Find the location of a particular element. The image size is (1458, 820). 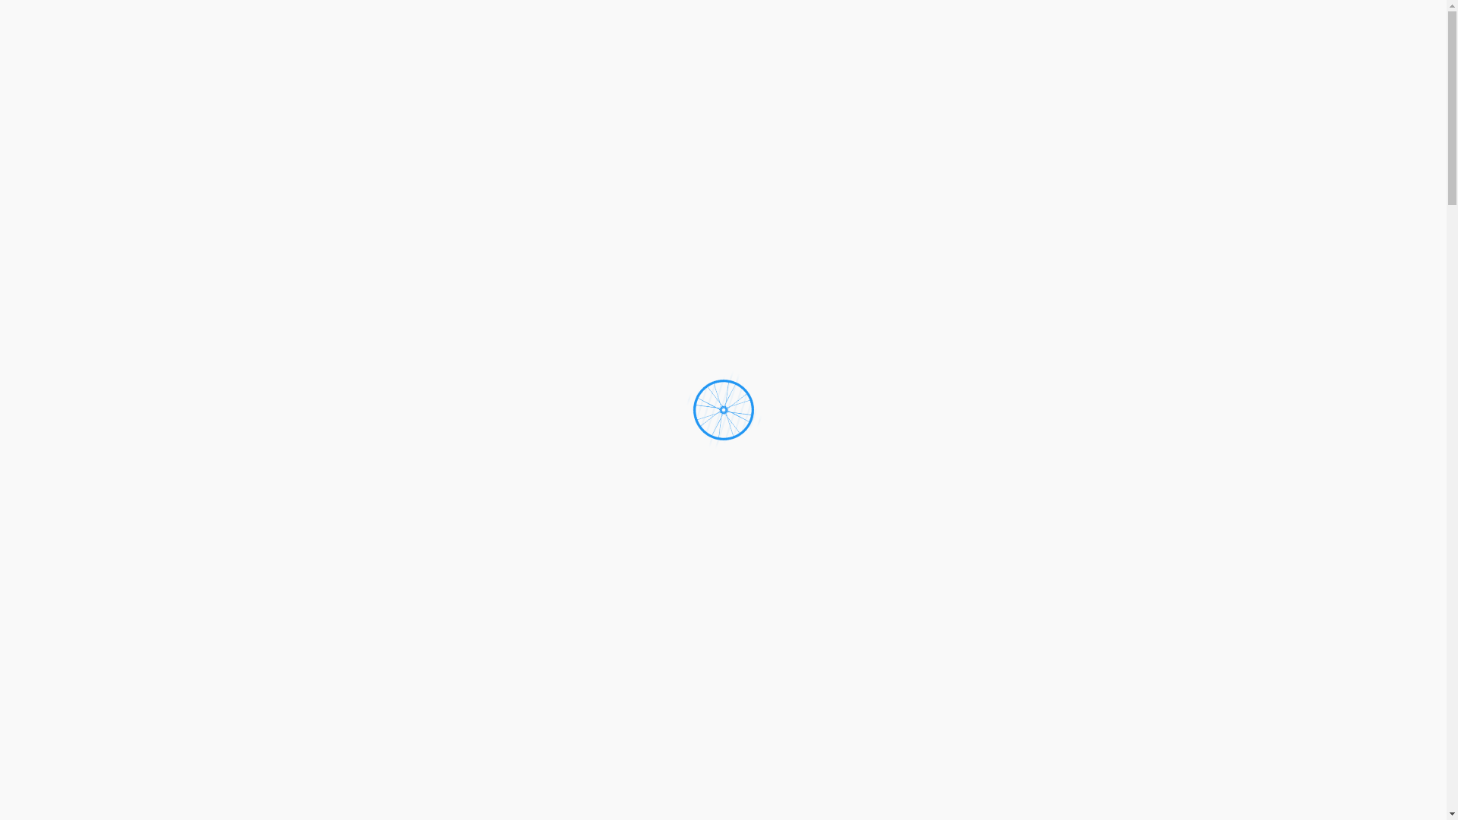

TEAM is located at coordinates (1065, 74).